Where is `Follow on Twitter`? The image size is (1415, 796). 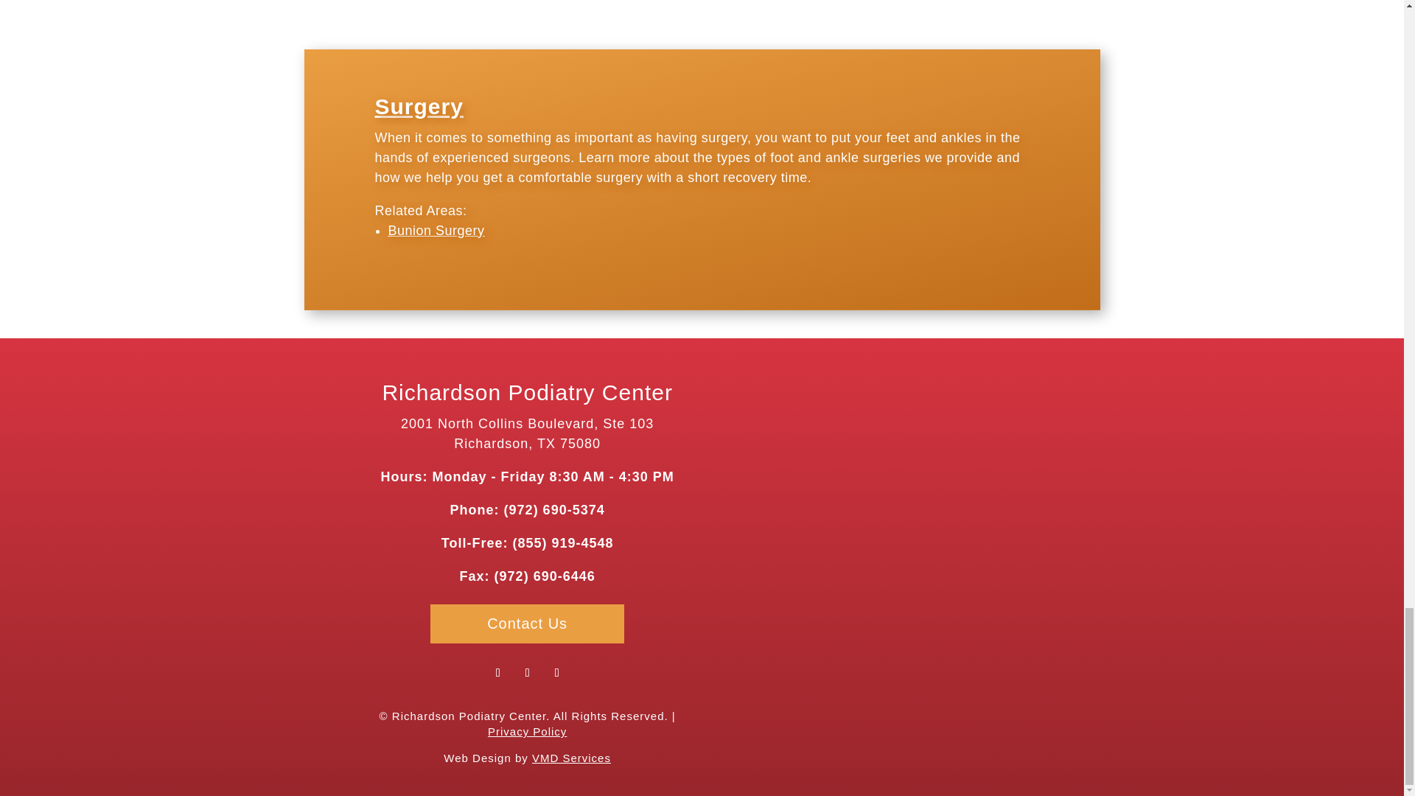
Follow on Twitter is located at coordinates (528, 672).